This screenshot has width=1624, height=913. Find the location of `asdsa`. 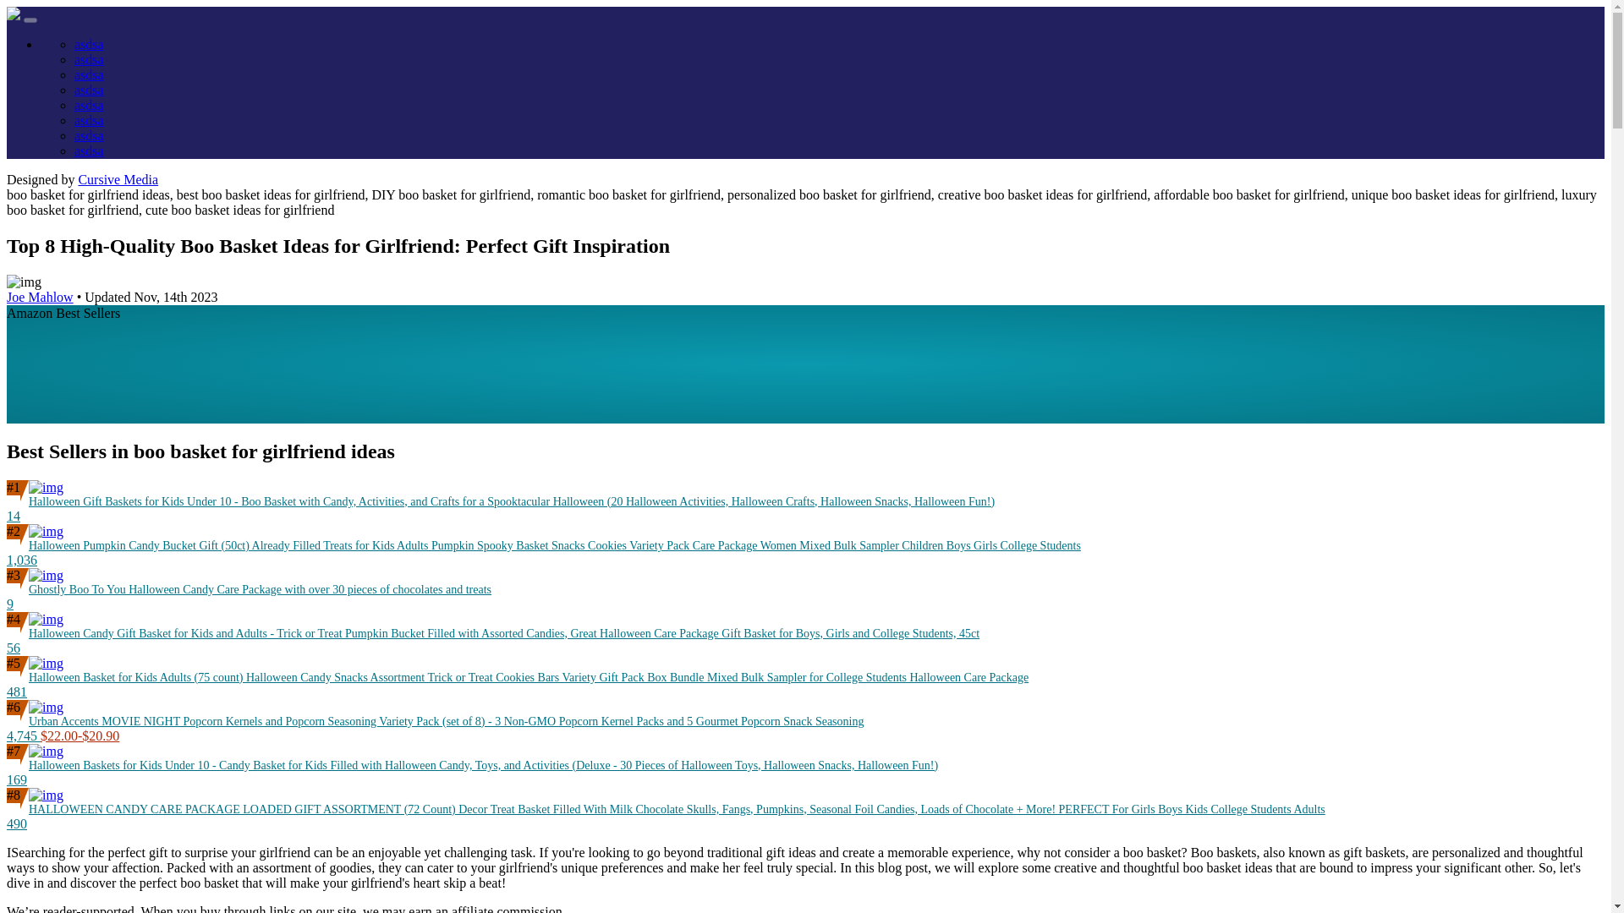

asdsa is located at coordinates (89, 44).